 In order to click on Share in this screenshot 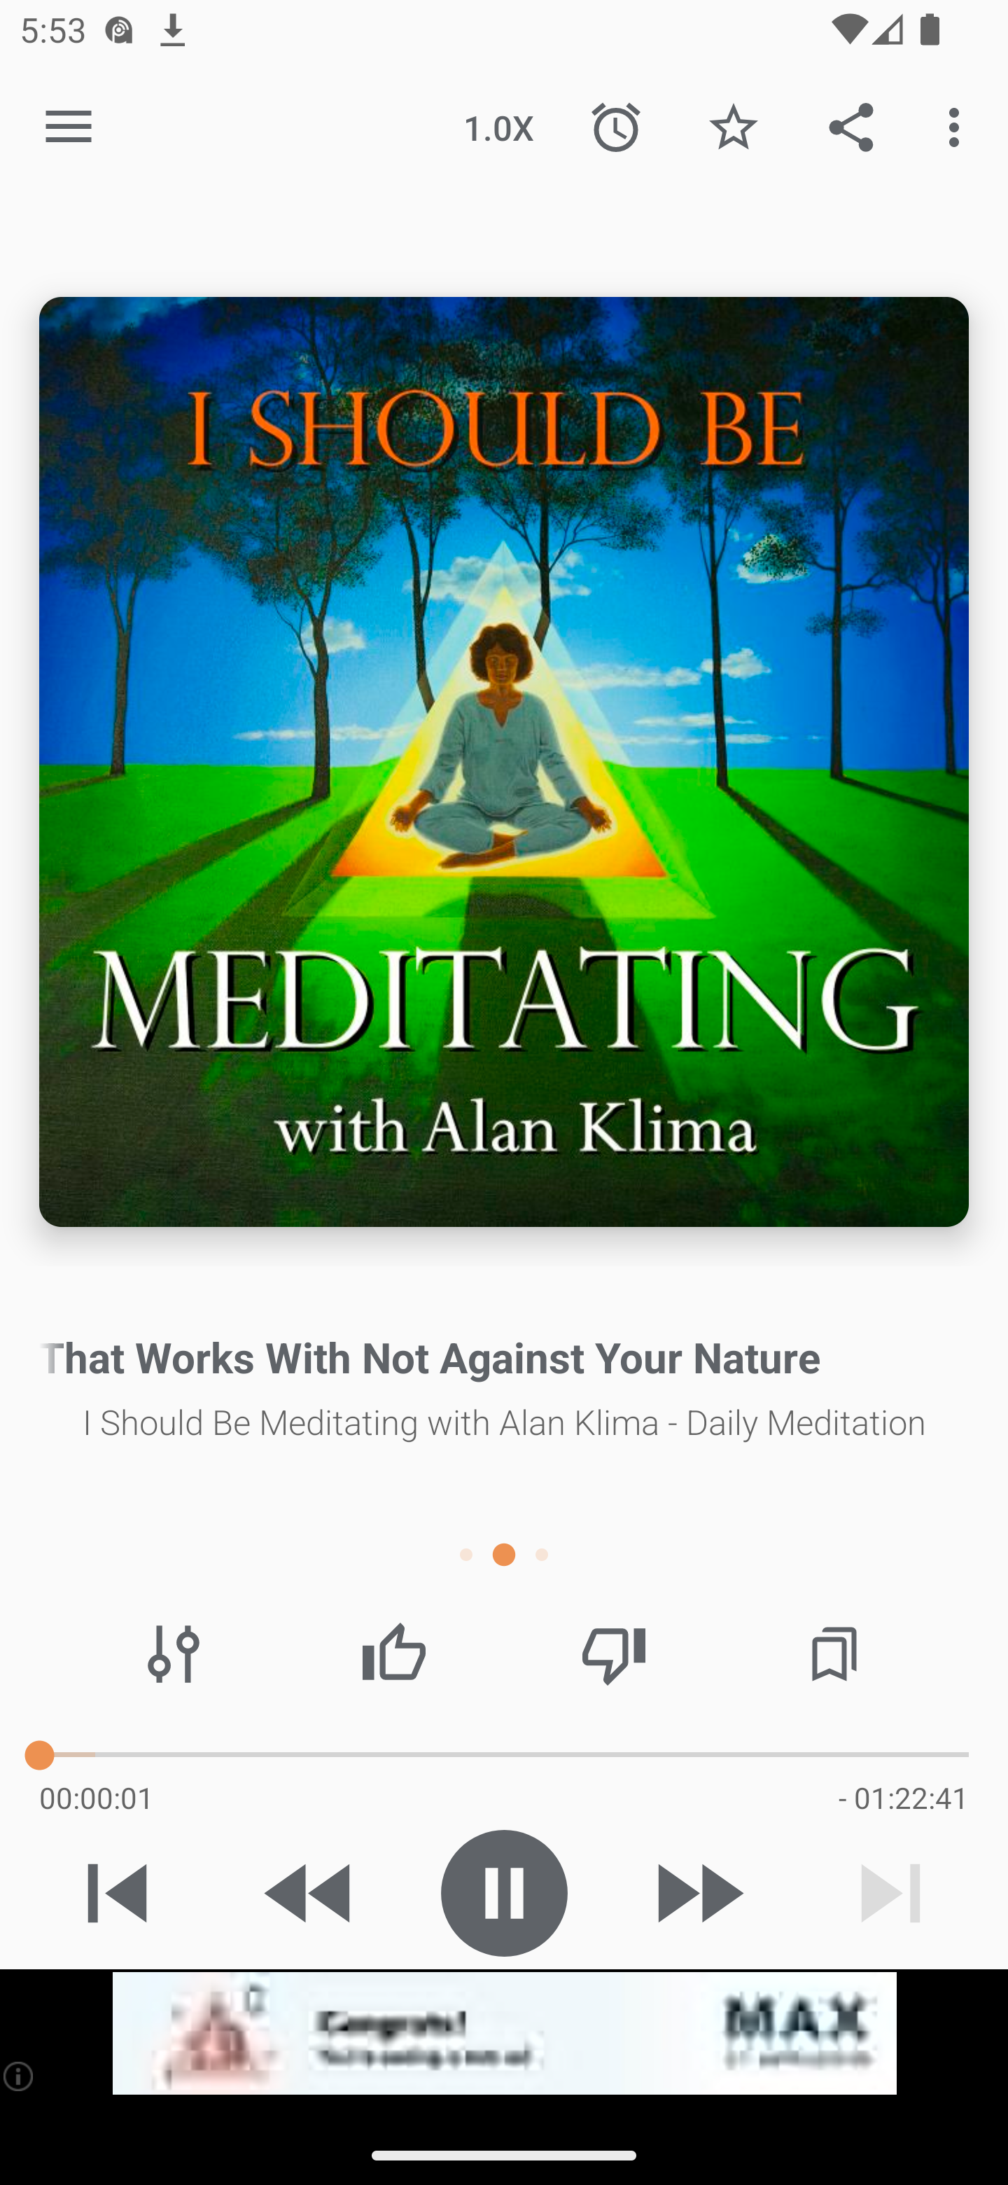, I will do `click(851, 126)`.